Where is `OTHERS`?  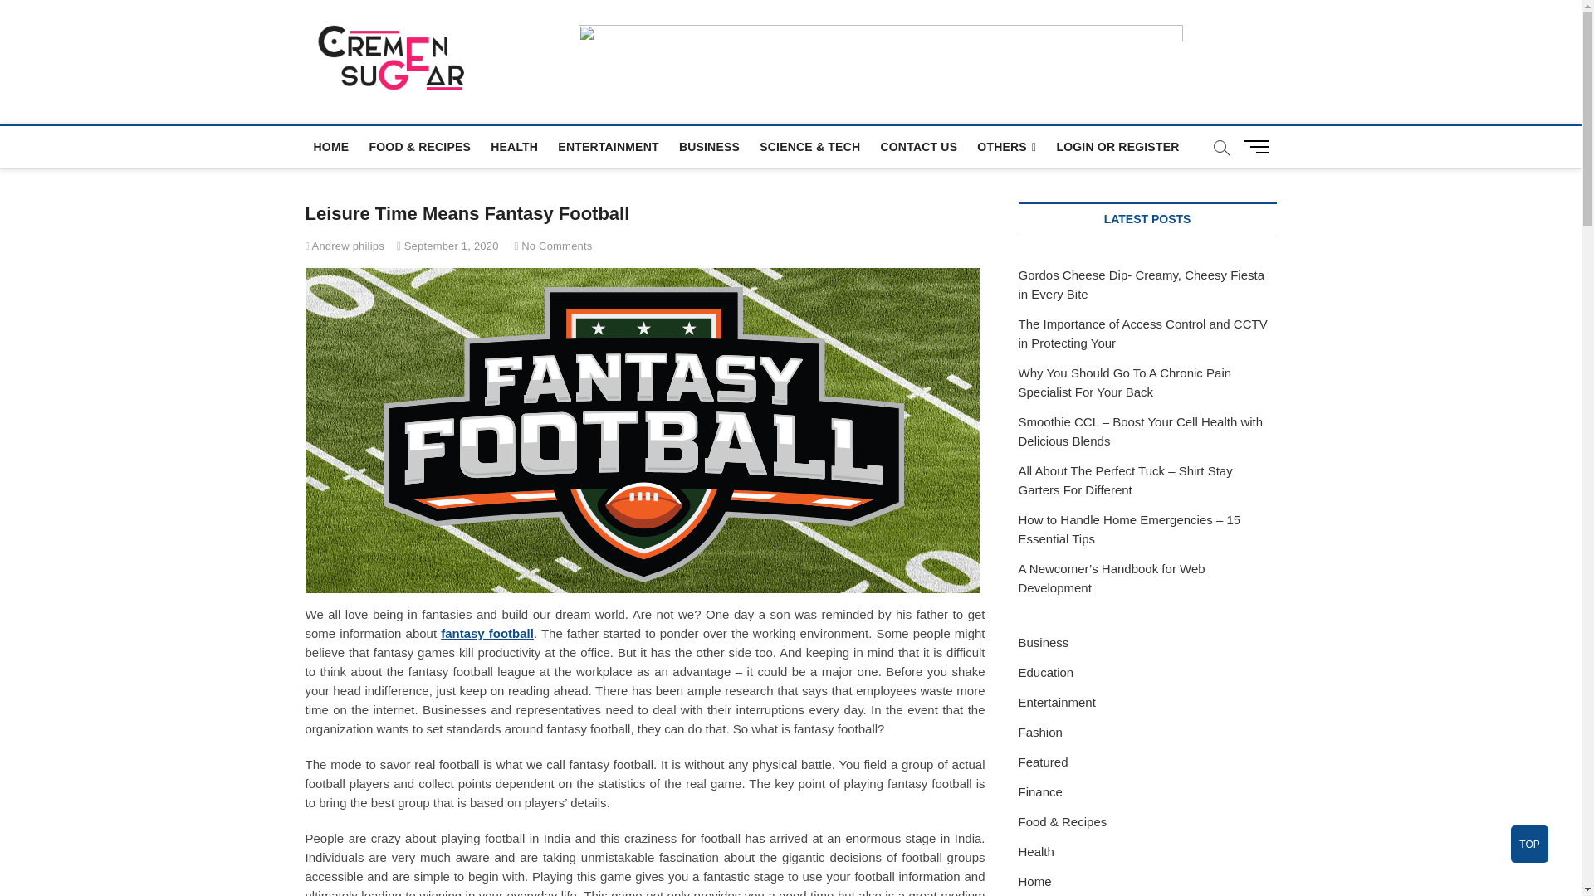 OTHERS is located at coordinates (1006, 148).